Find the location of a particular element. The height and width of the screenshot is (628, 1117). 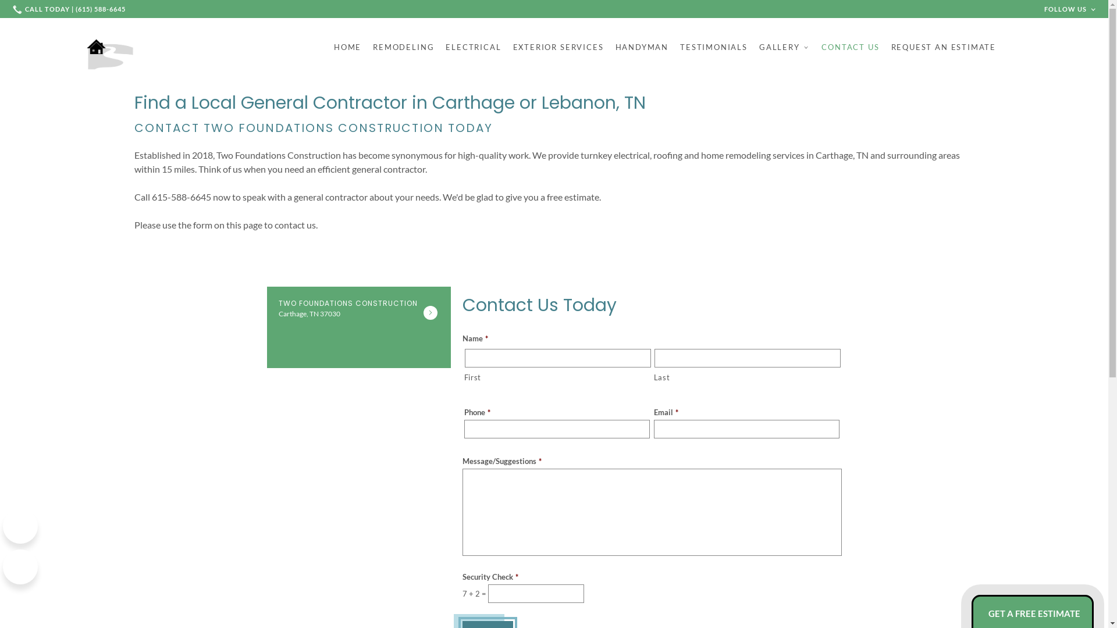

REMODELING is located at coordinates (404, 47).